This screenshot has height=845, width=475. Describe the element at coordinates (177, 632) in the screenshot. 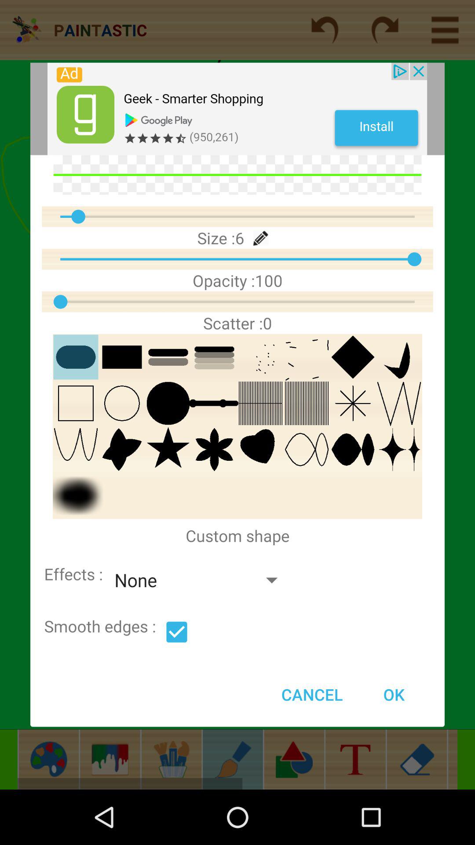

I see `smoothe edge` at that location.